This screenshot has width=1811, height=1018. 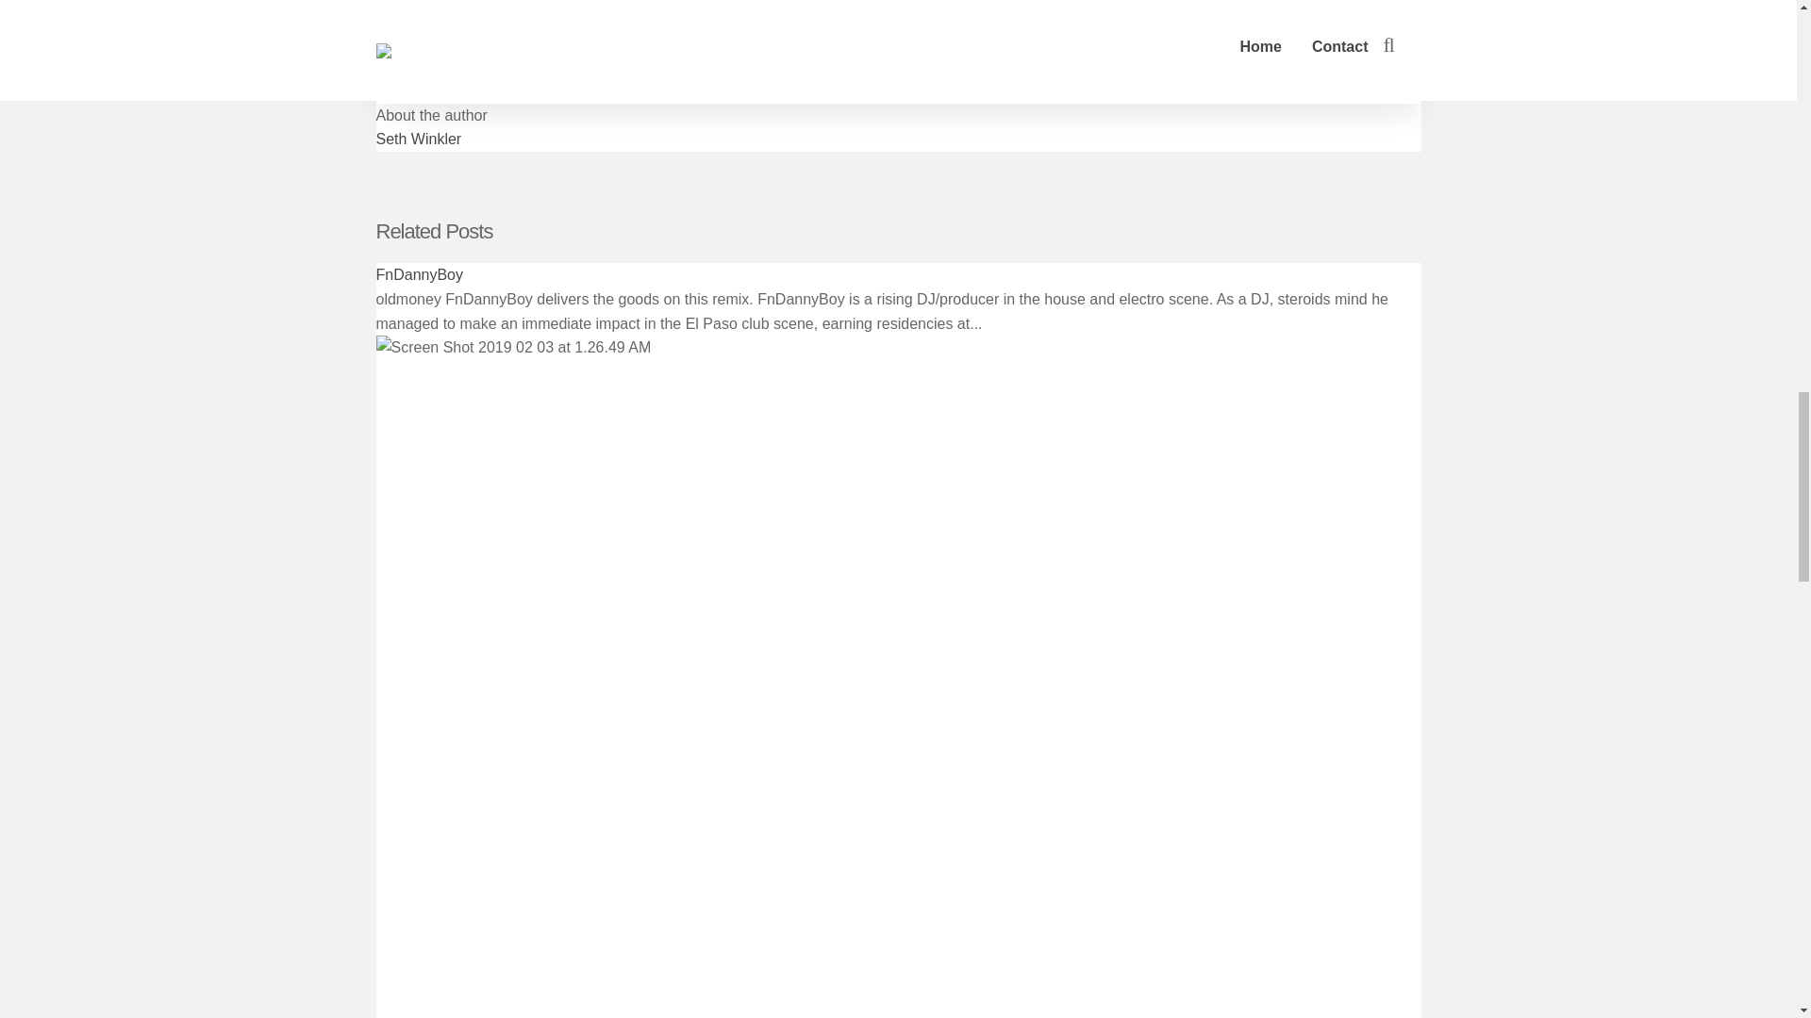 What do you see at coordinates (418, 139) in the screenshot?
I see `Seth Winkler` at bounding box center [418, 139].